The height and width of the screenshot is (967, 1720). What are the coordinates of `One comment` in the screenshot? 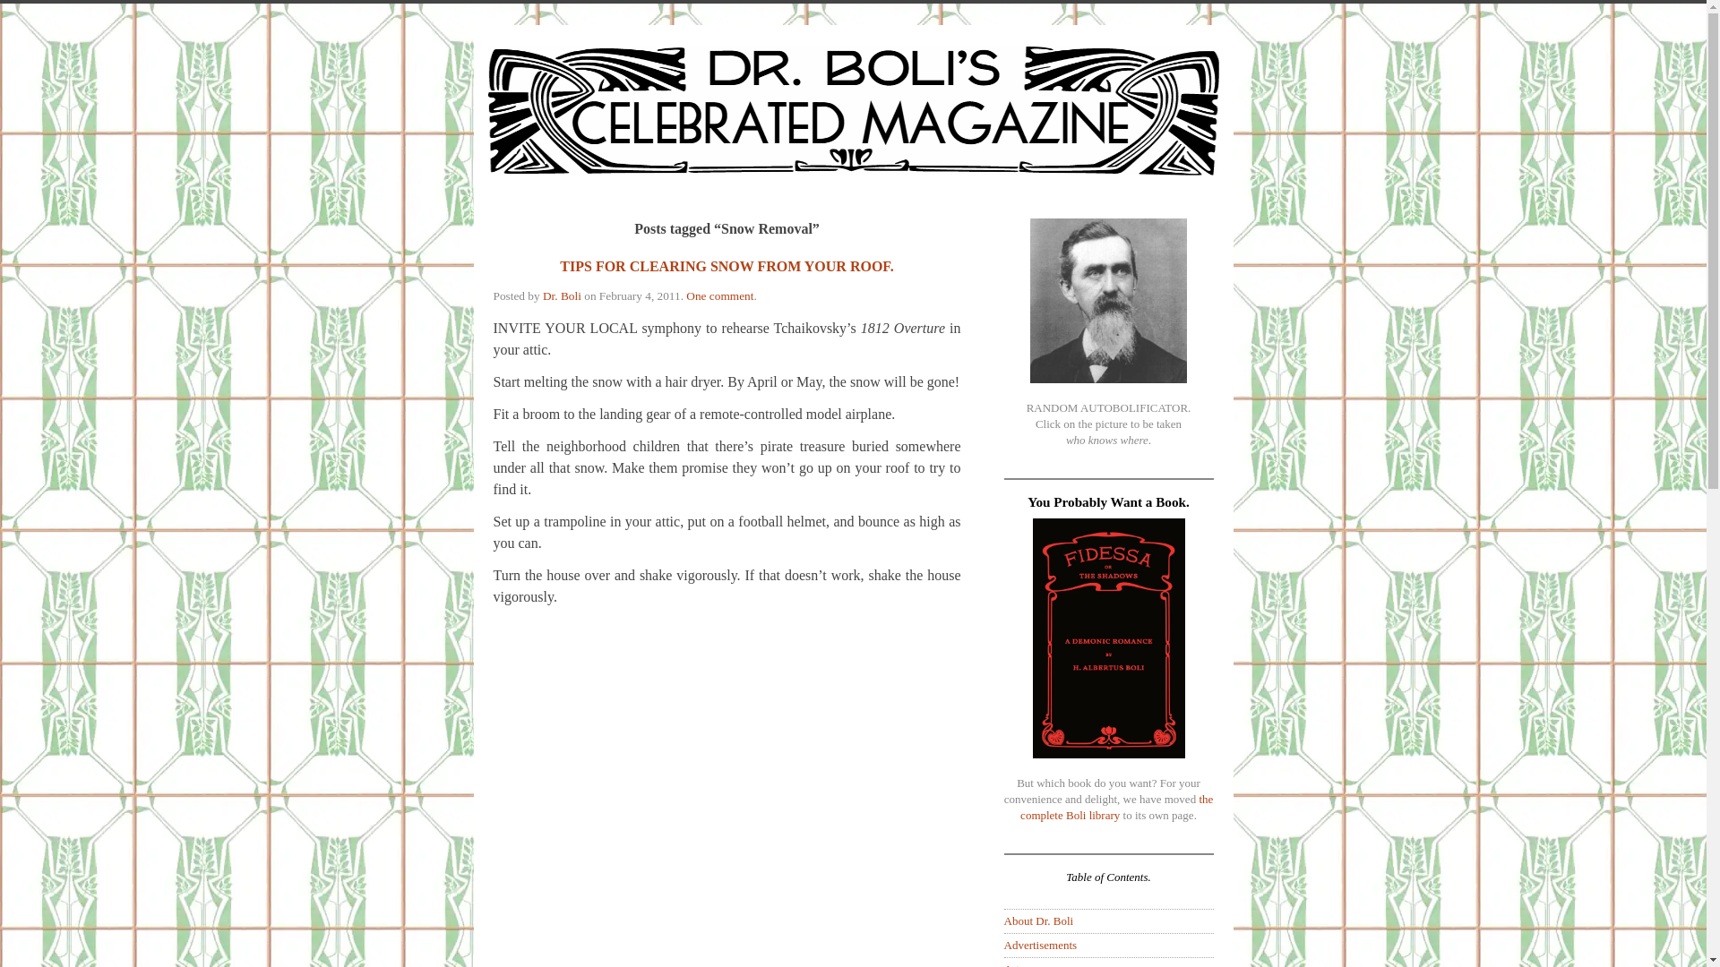 It's located at (719, 295).